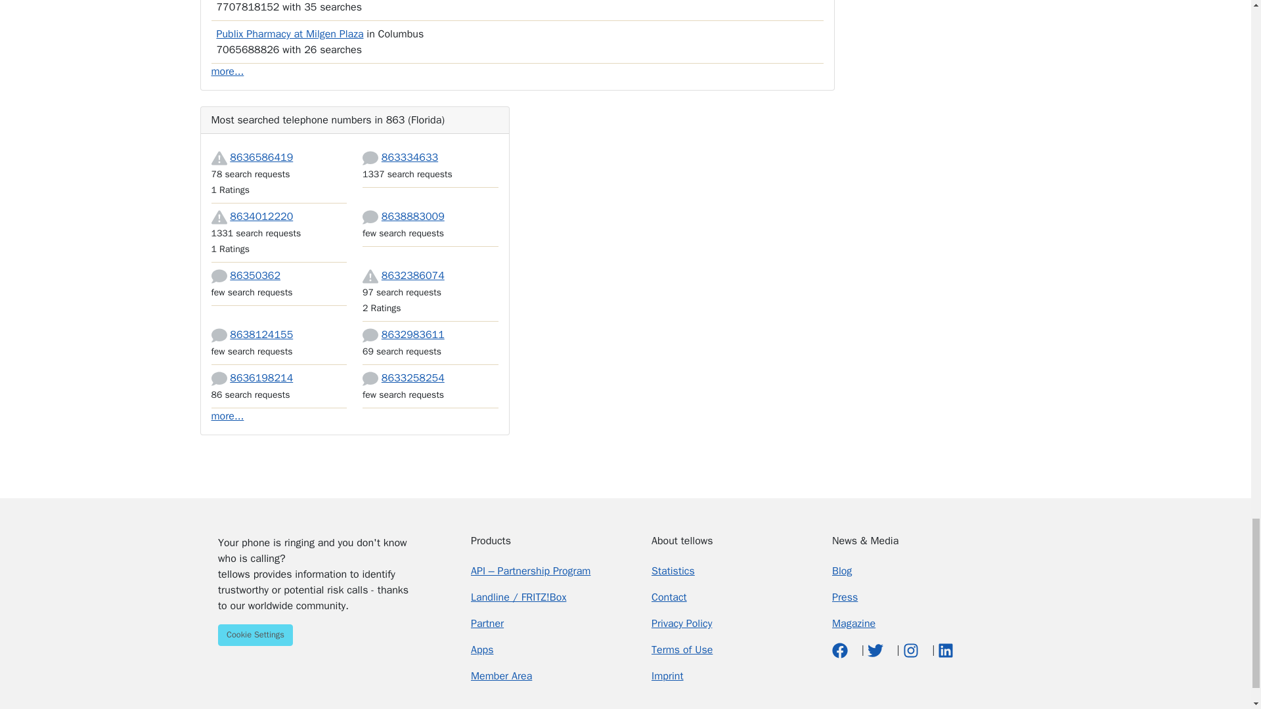 The height and width of the screenshot is (709, 1261). What do you see at coordinates (842, 650) in the screenshot?
I see `Facebook` at bounding box center [842, 650].